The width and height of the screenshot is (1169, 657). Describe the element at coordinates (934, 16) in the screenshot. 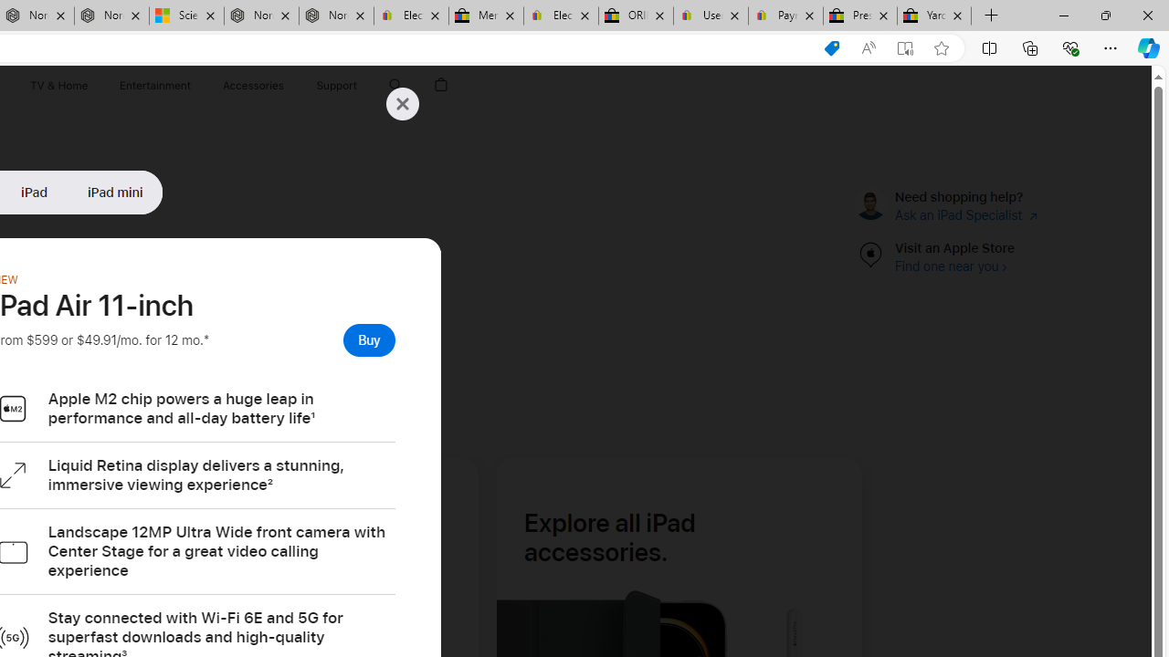

I see `Yard, Garden & Outdoor Living` at that location.